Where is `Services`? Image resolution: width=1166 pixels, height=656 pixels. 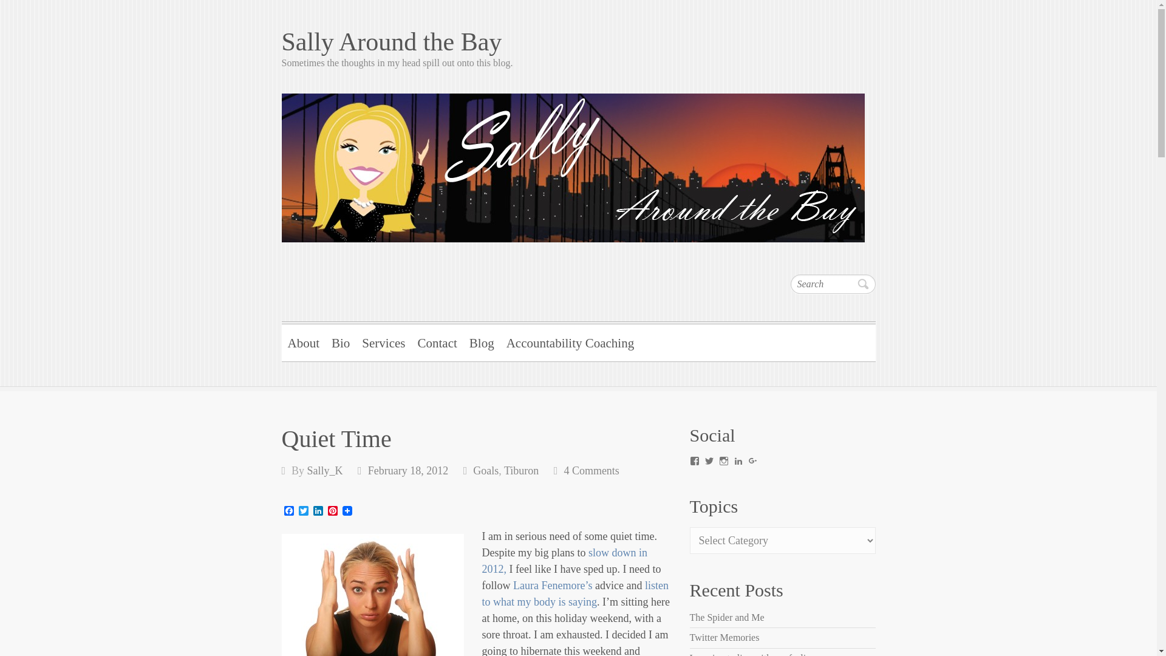
Services is located at coordinates (383, 341).